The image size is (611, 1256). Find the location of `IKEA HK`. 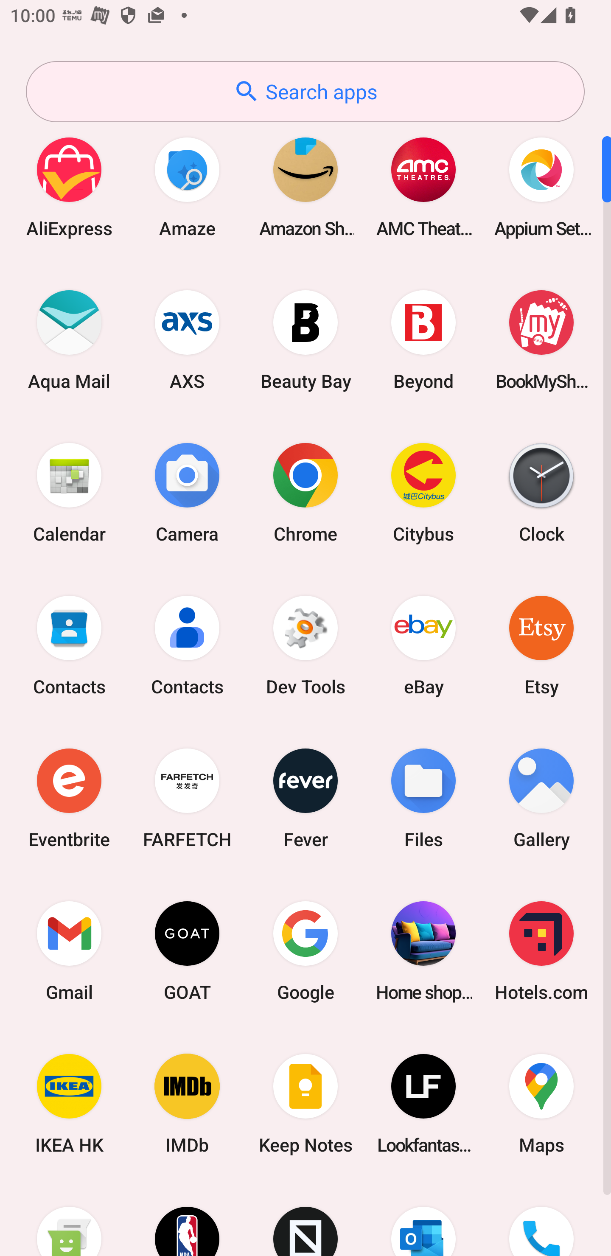

IKEA HK is located at coordinates (69, 1104).